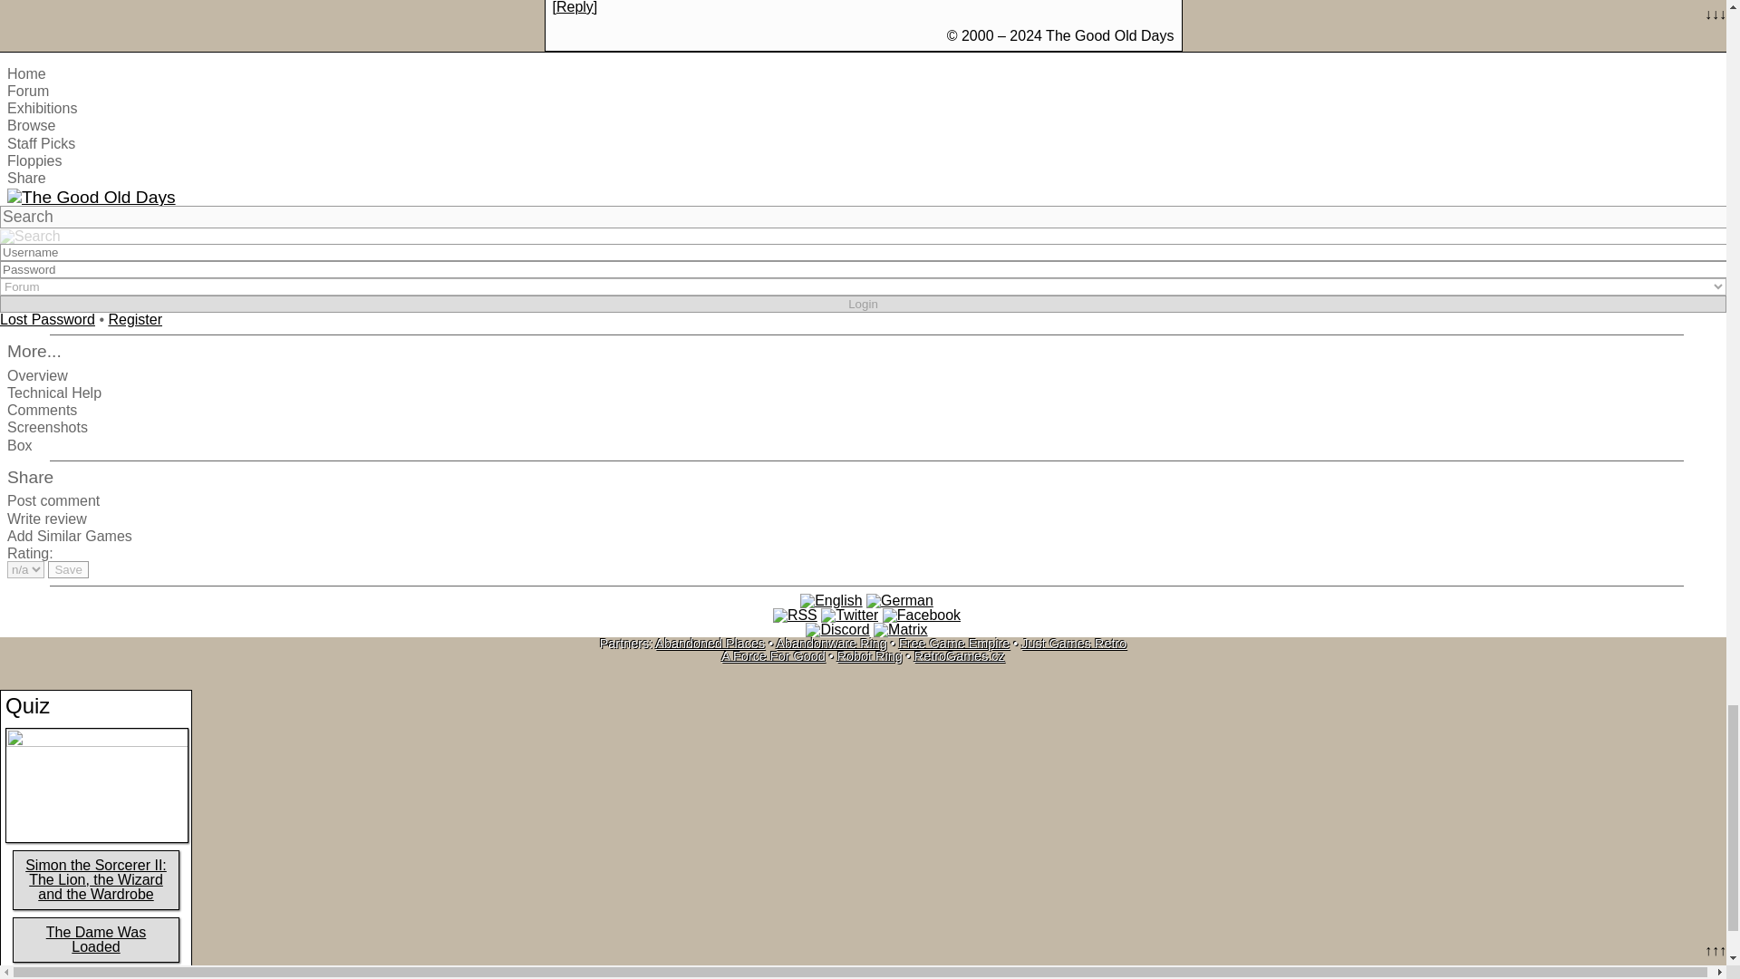 Image resolution: width=1740 pixels, height=979 pixels. What do you see at coordinates (921, 615) in the screenshot?
I see `Facebook` at bounding box center [921, 615].